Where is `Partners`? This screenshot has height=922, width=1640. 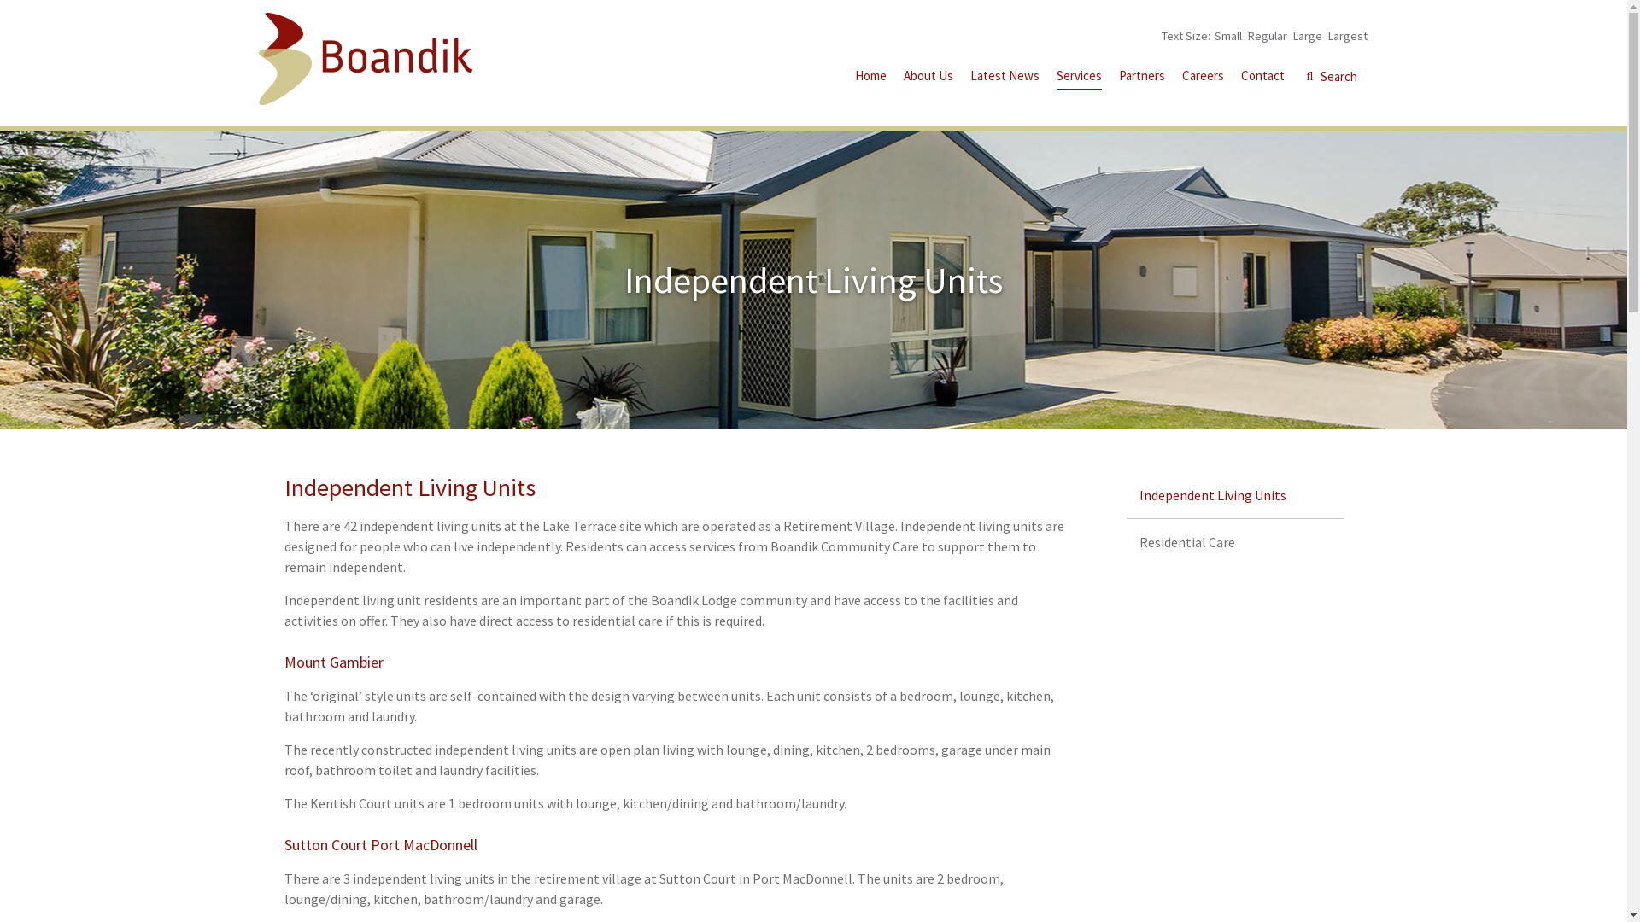 Partners is located at coordinates (1142, 79).